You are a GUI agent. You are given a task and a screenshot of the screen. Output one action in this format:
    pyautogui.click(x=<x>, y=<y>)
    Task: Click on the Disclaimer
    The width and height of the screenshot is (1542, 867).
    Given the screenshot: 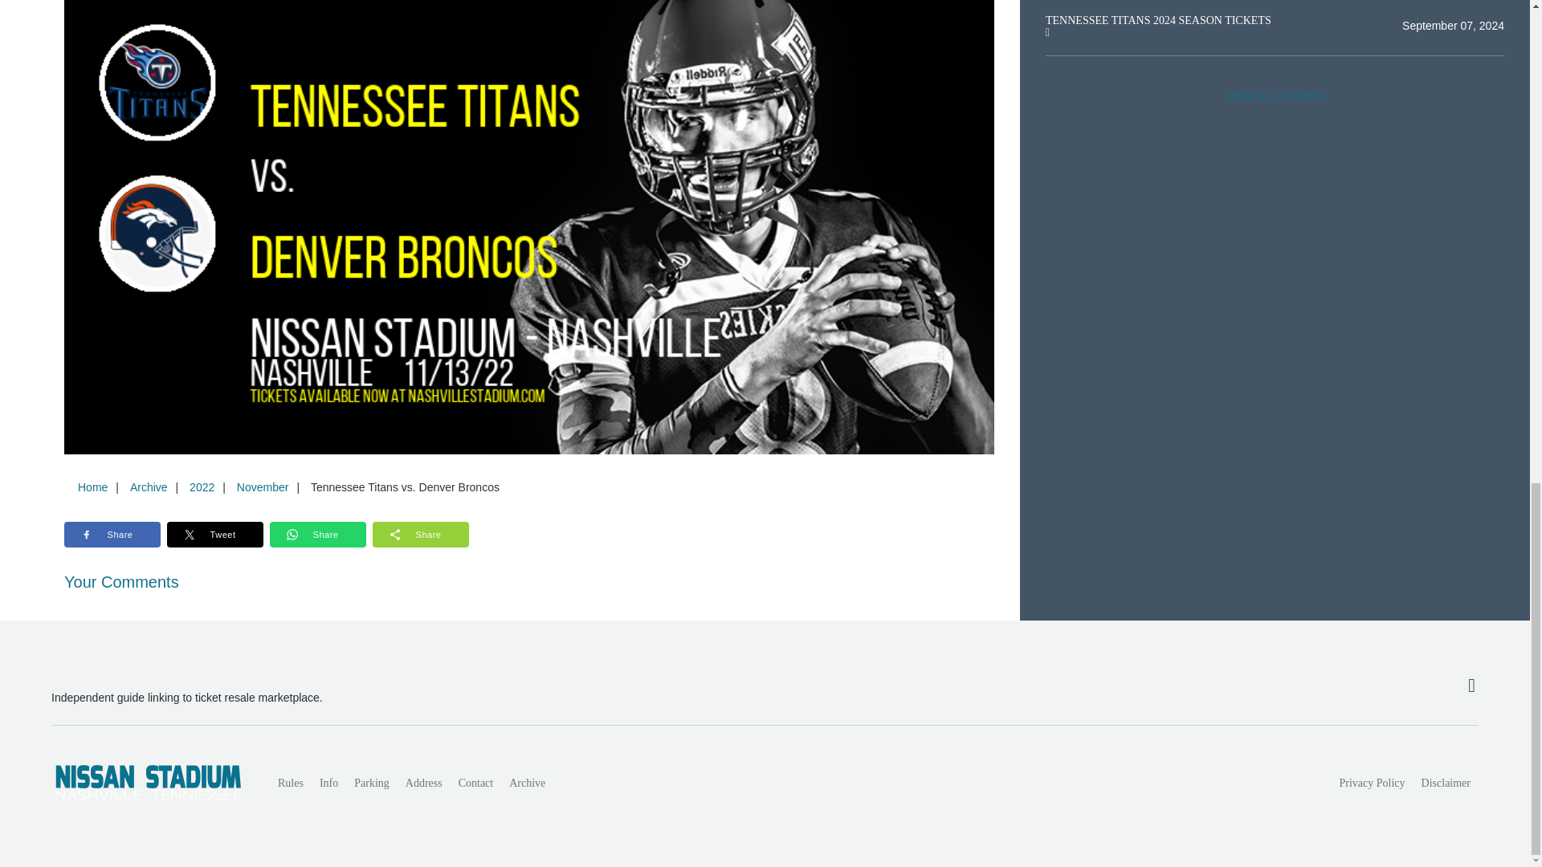 What is the action you would take?
    pyautogui.click(x=1446, y=783)
    